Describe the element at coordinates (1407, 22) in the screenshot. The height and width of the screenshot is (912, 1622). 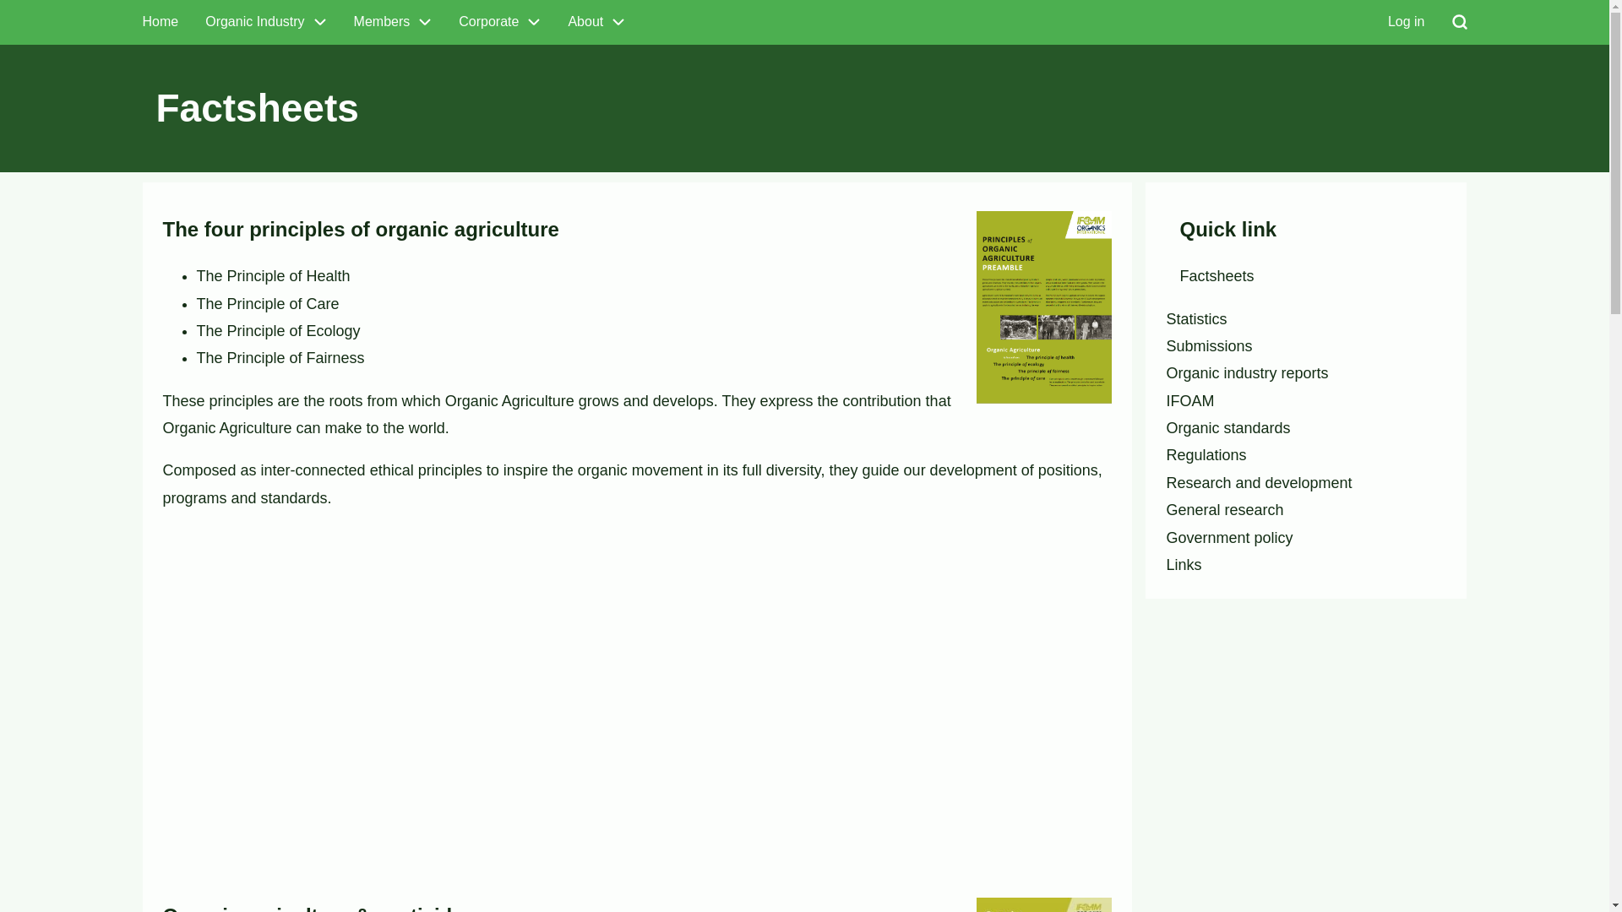
I see `Log in` at that location.